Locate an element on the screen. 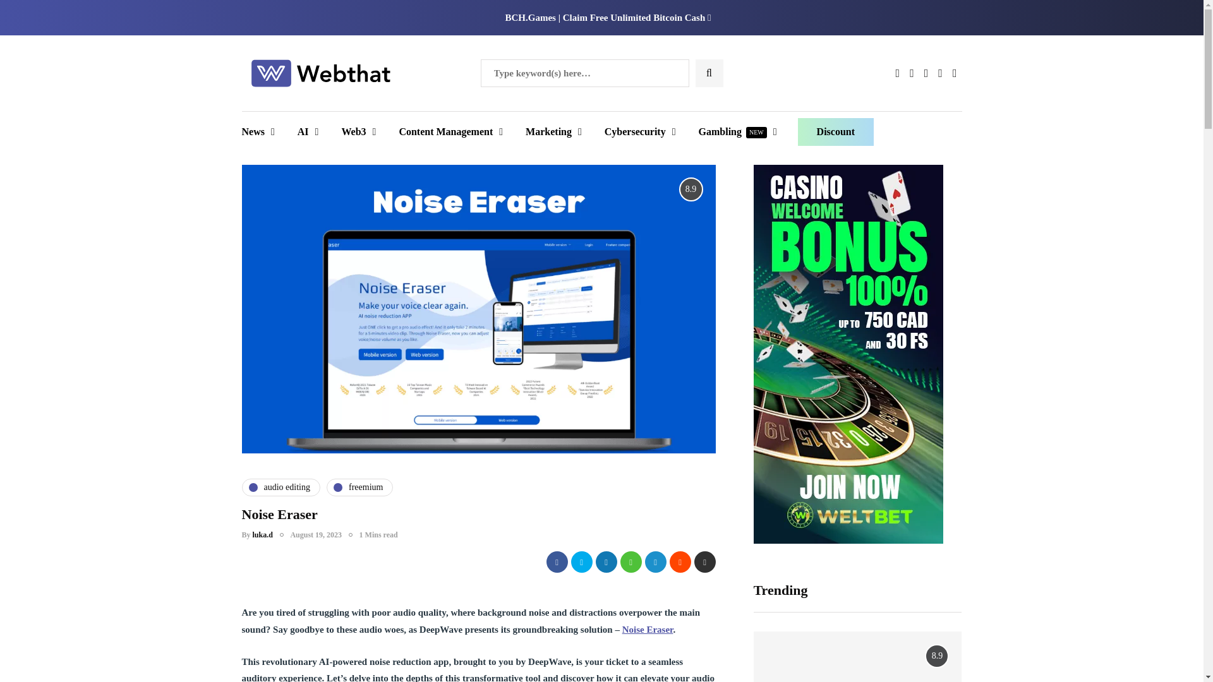 The height and width of the screenshot is (682, 1213). Search is located at coordinates (34, 14).